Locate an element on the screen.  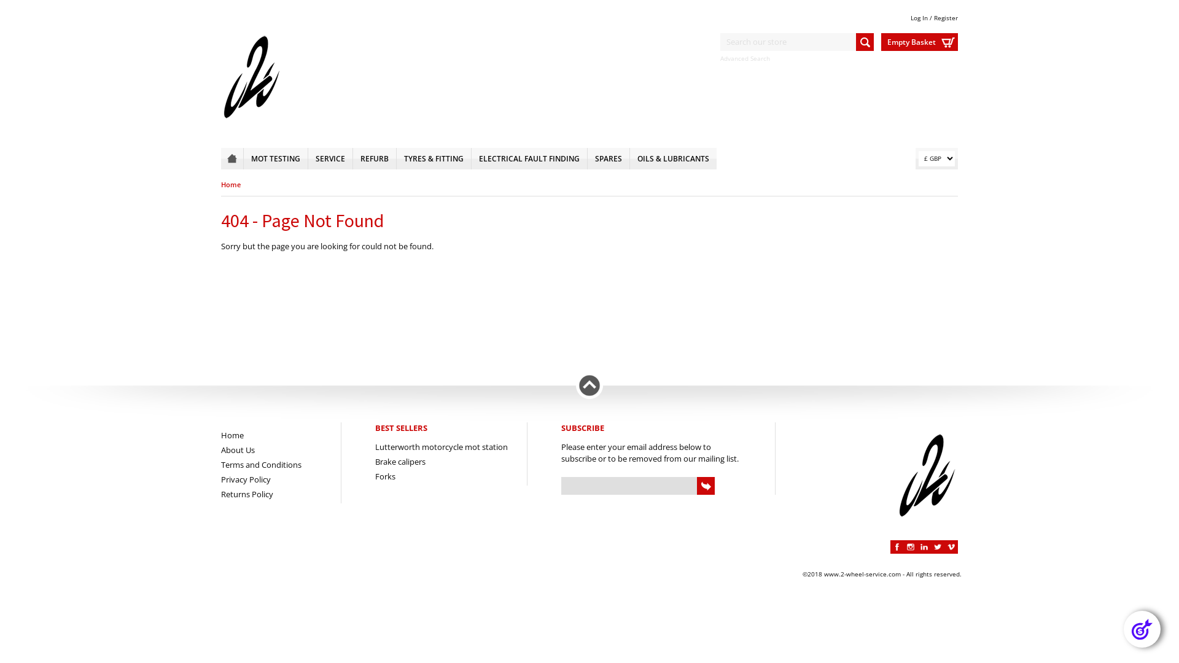
Terms and Conditions is located at coordinates (262, 464).